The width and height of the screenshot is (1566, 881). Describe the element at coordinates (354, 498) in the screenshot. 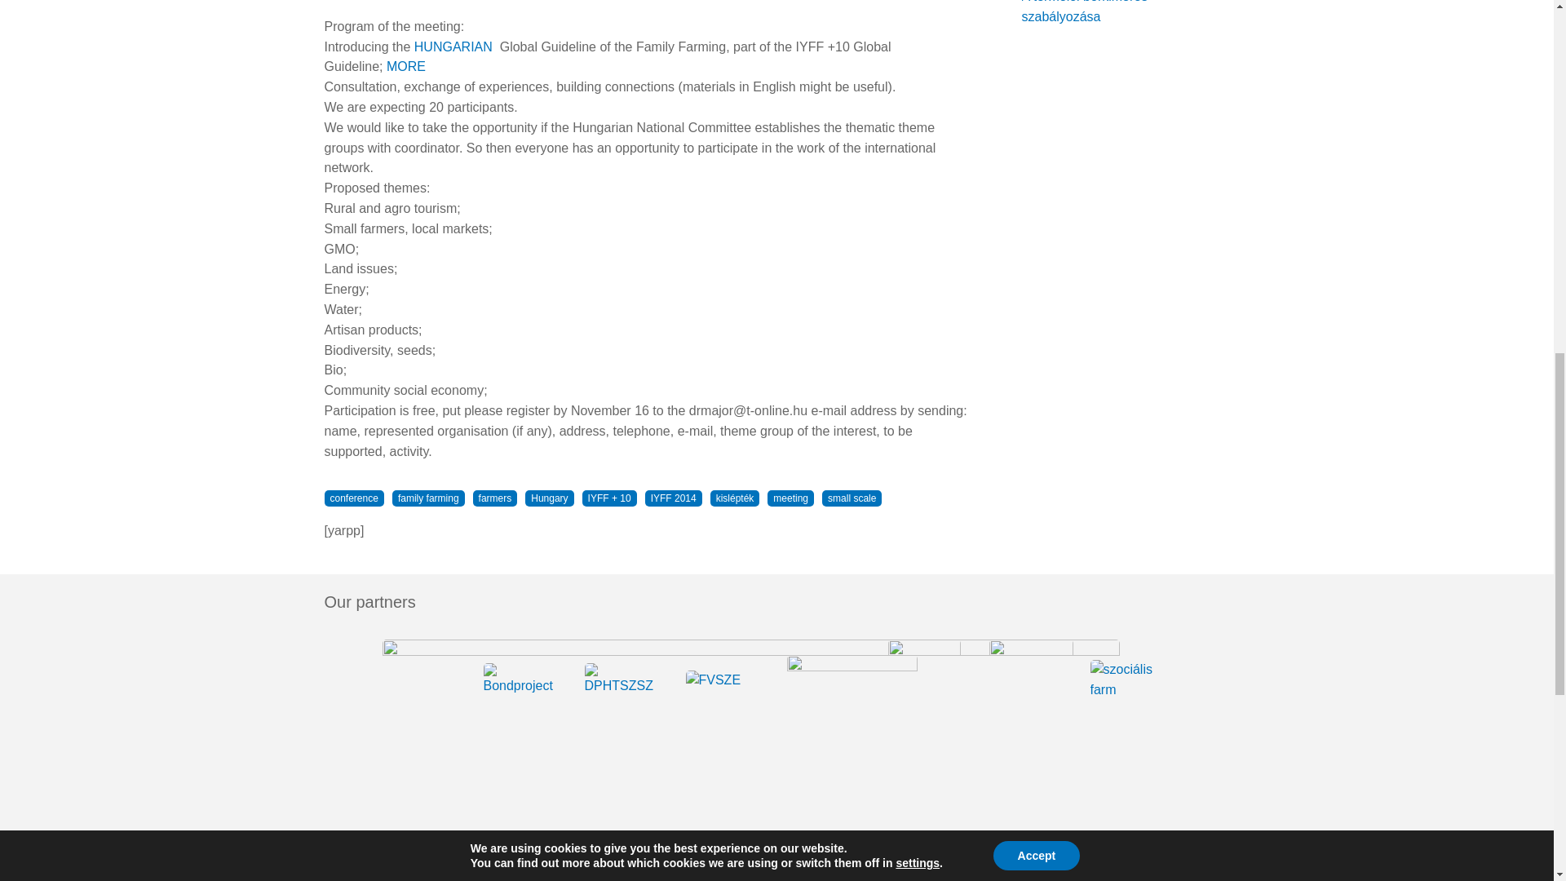

I see `conference` at that location.